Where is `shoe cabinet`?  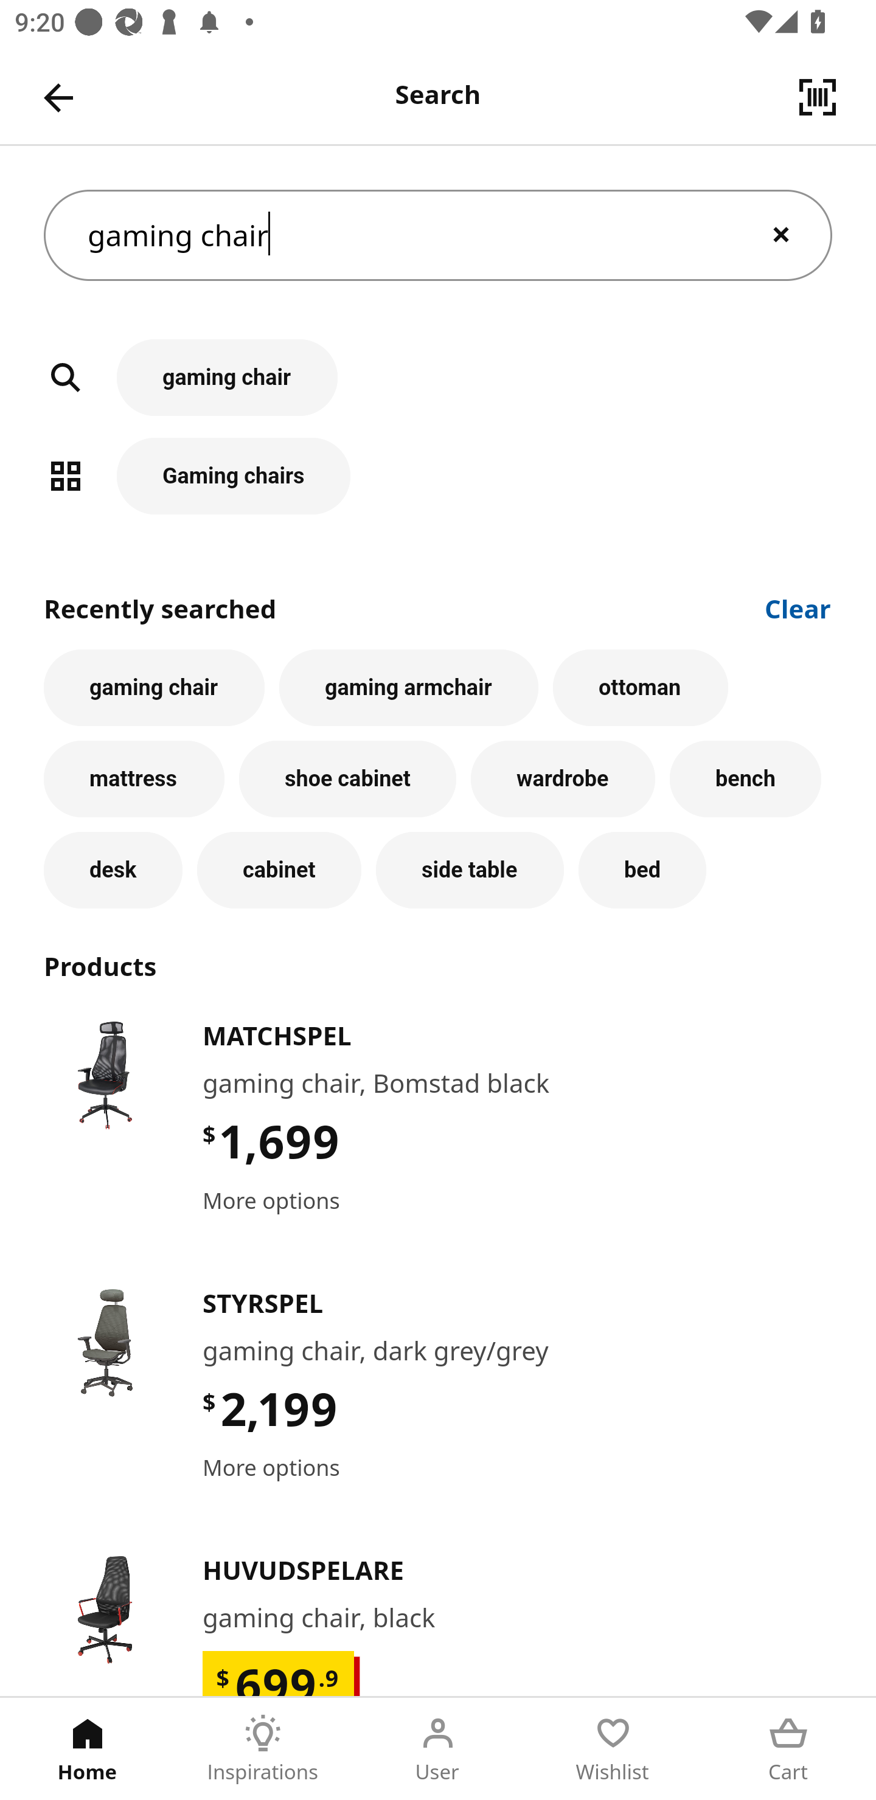
shoe cabinet is located at coordinates (348, 778).